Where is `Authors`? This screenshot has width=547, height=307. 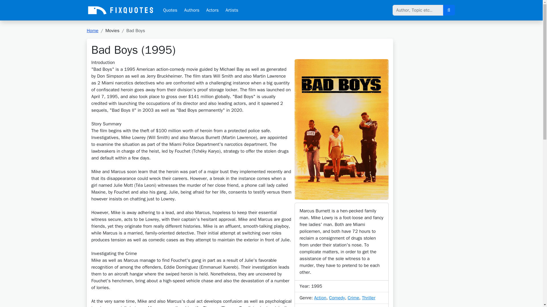 Authors is located at coordinates (191, 10).